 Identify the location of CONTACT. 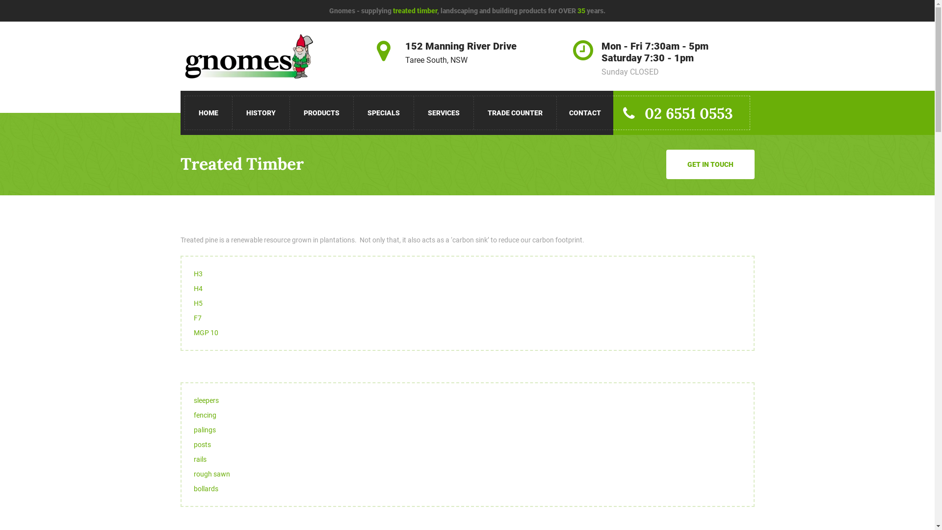
(585, 113).